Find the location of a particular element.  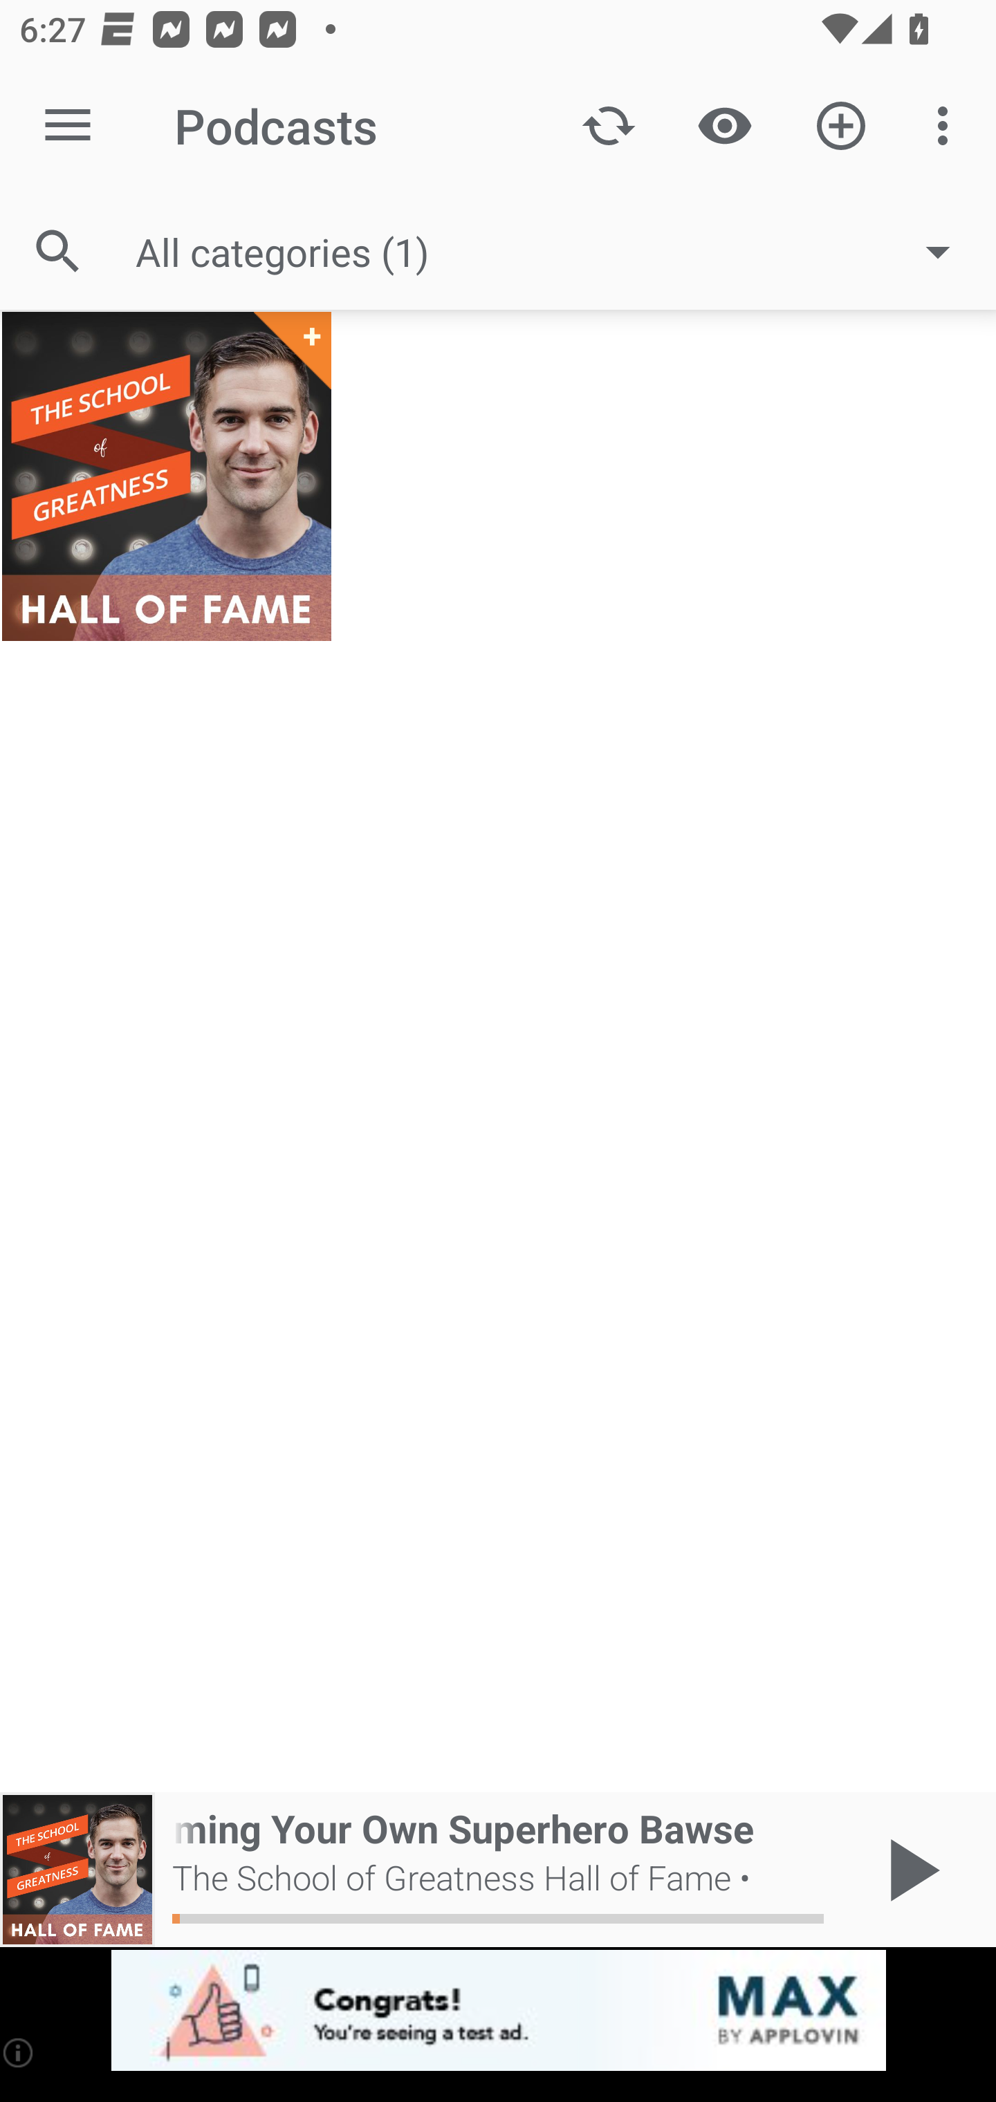

Show / Hide played content is located at coordinates (724, 126).